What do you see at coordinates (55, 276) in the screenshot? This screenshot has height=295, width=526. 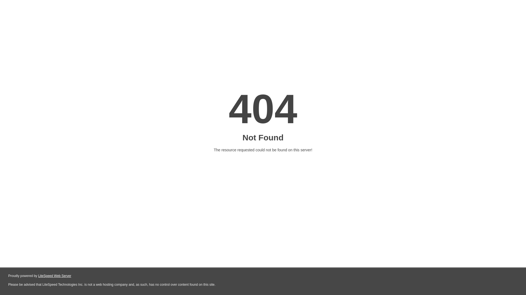 I see `LiteSpeed Web Server` at bounding box center [55, 276].